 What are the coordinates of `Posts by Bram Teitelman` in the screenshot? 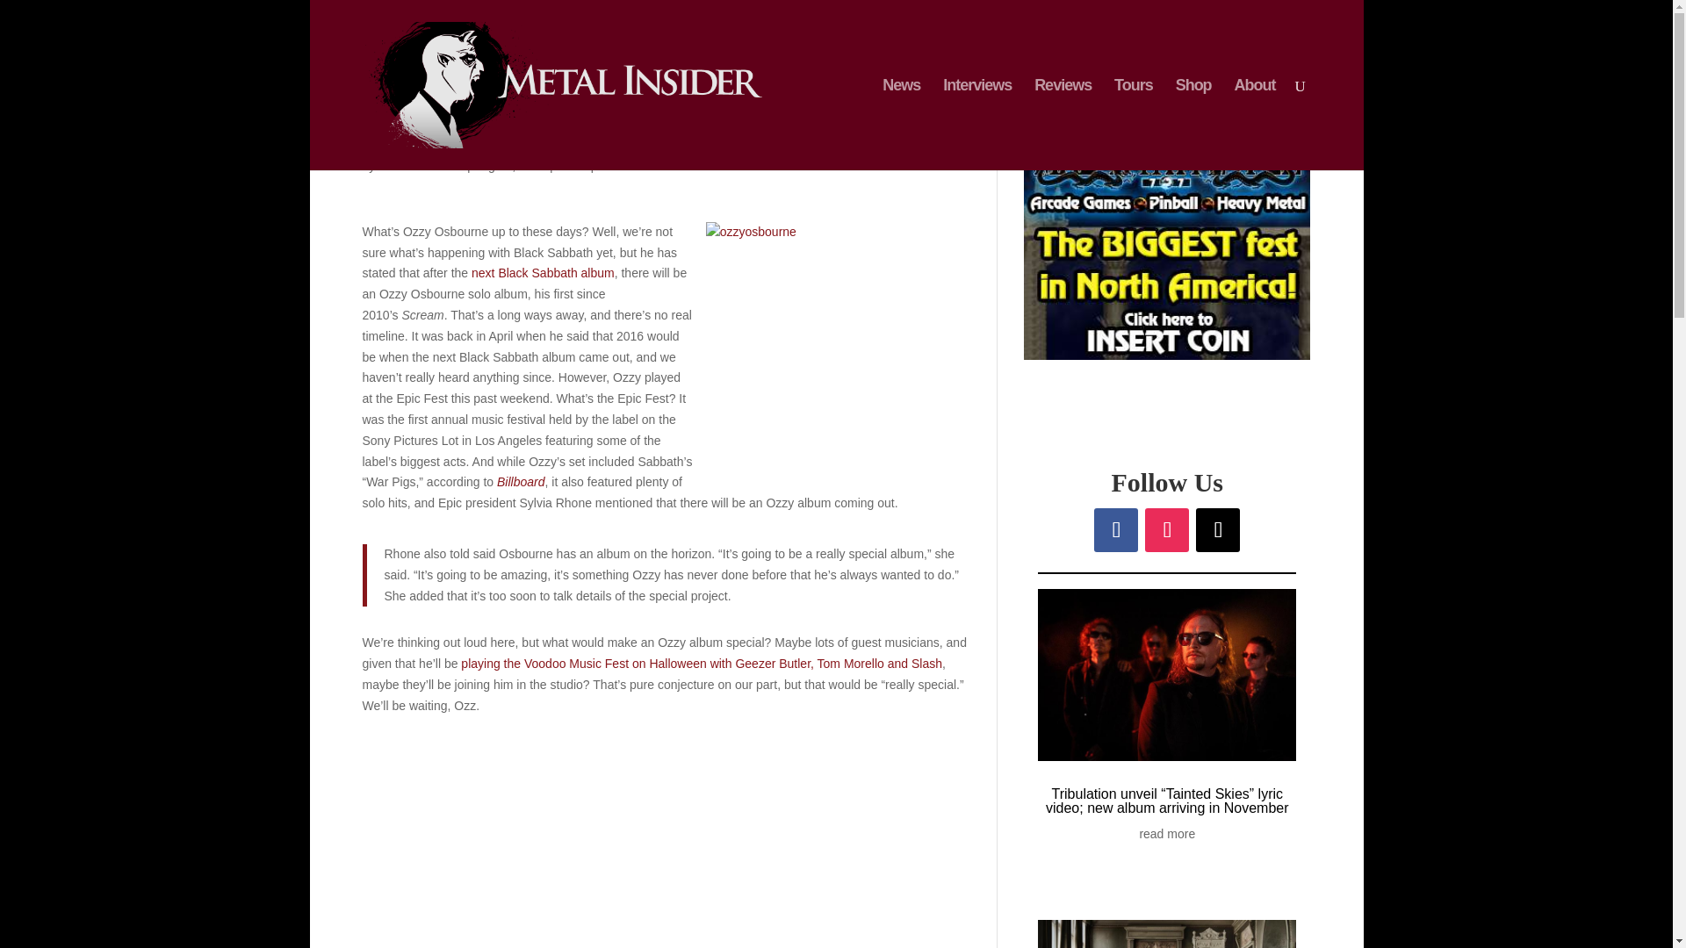 It's located at (421, 165).